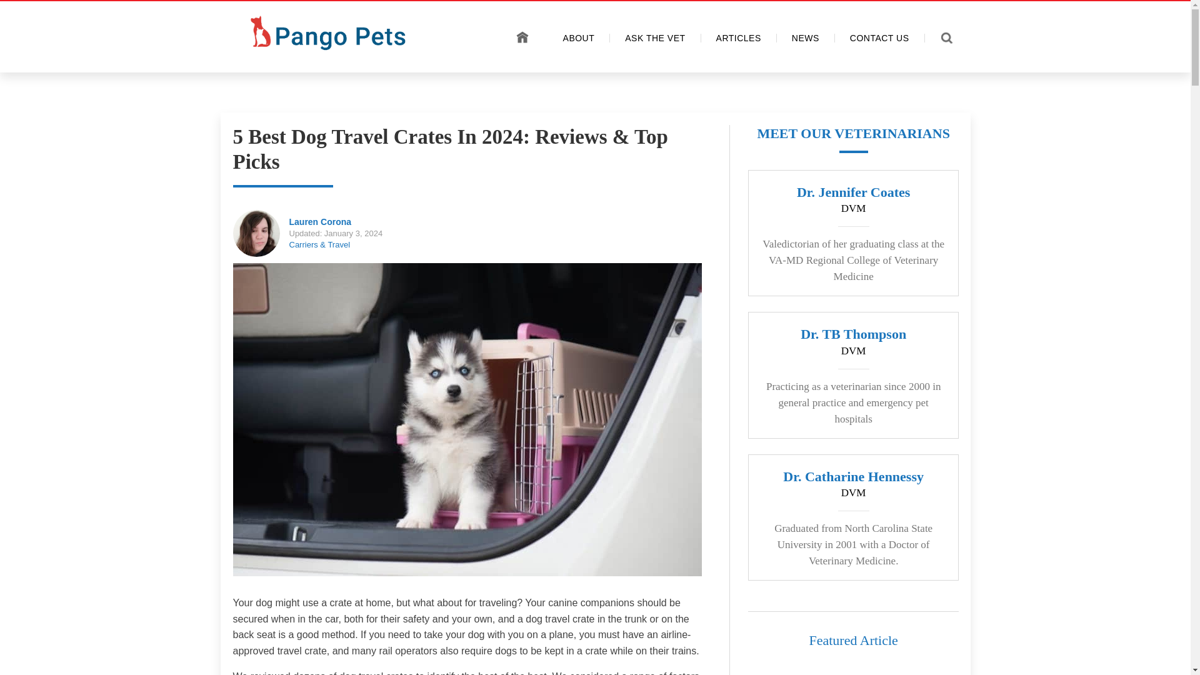 The width and height of the screenshot is (1200, 675). I want to click on NEWS, so click(806, 38).